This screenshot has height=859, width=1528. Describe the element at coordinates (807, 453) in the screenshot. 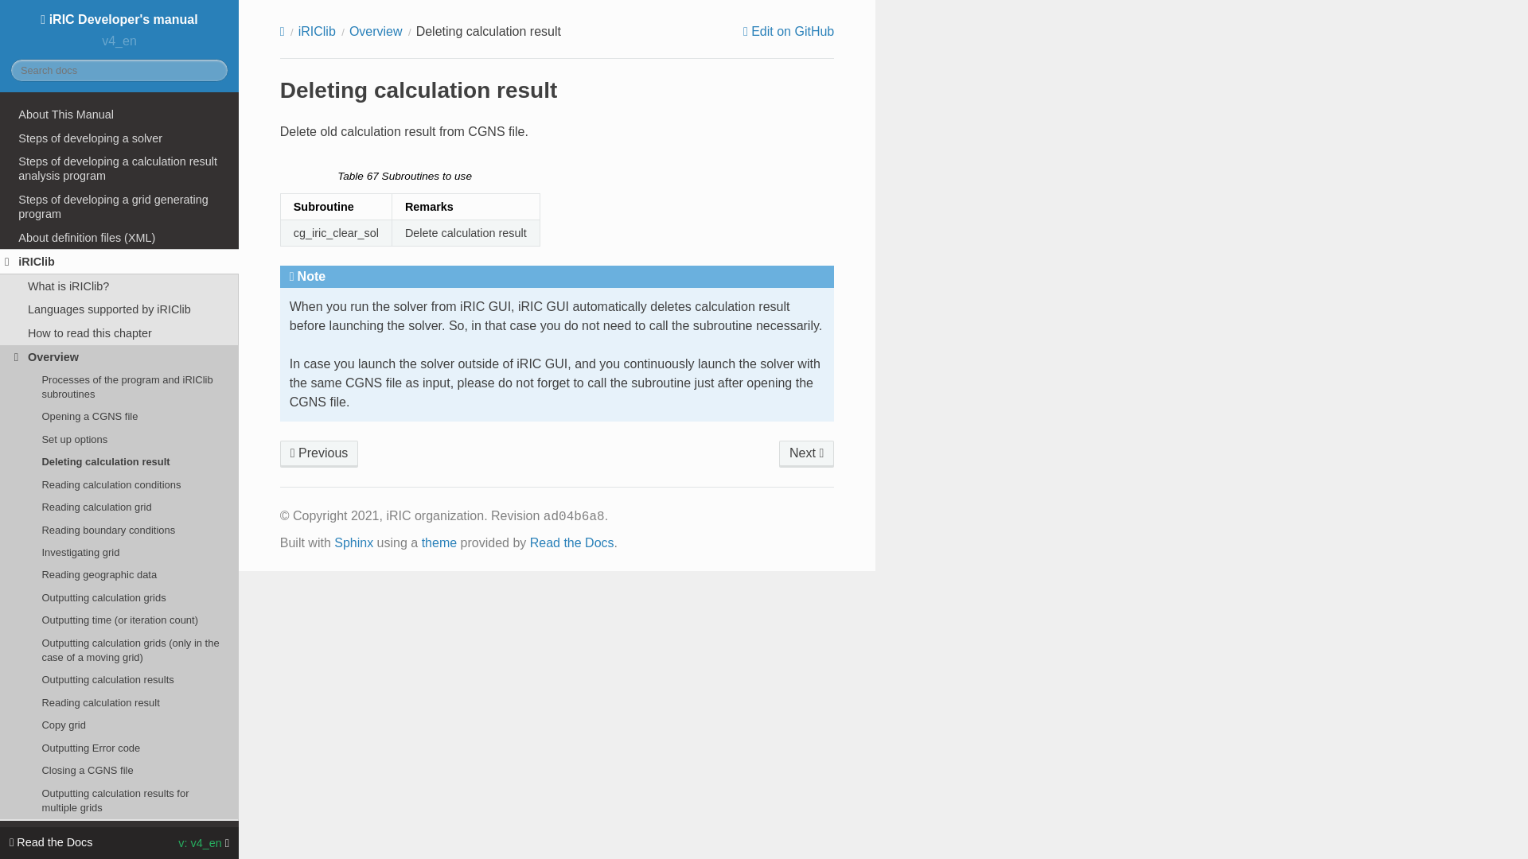

I see `Reading calculation conditions` at that location.